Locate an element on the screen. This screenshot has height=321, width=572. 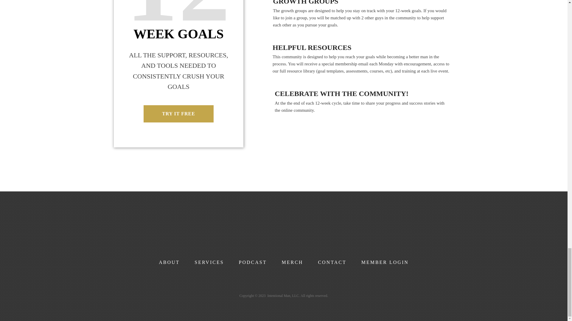
CONTACT is located at coordinates (332, 262).